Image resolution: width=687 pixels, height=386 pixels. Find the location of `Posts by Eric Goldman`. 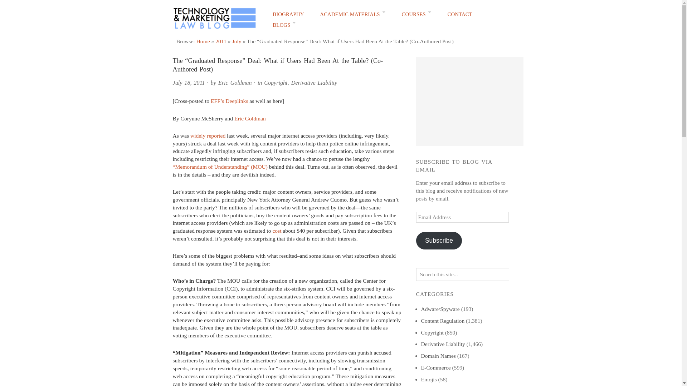

Posts by Eric Goldman is located at coordinates (235, 82).